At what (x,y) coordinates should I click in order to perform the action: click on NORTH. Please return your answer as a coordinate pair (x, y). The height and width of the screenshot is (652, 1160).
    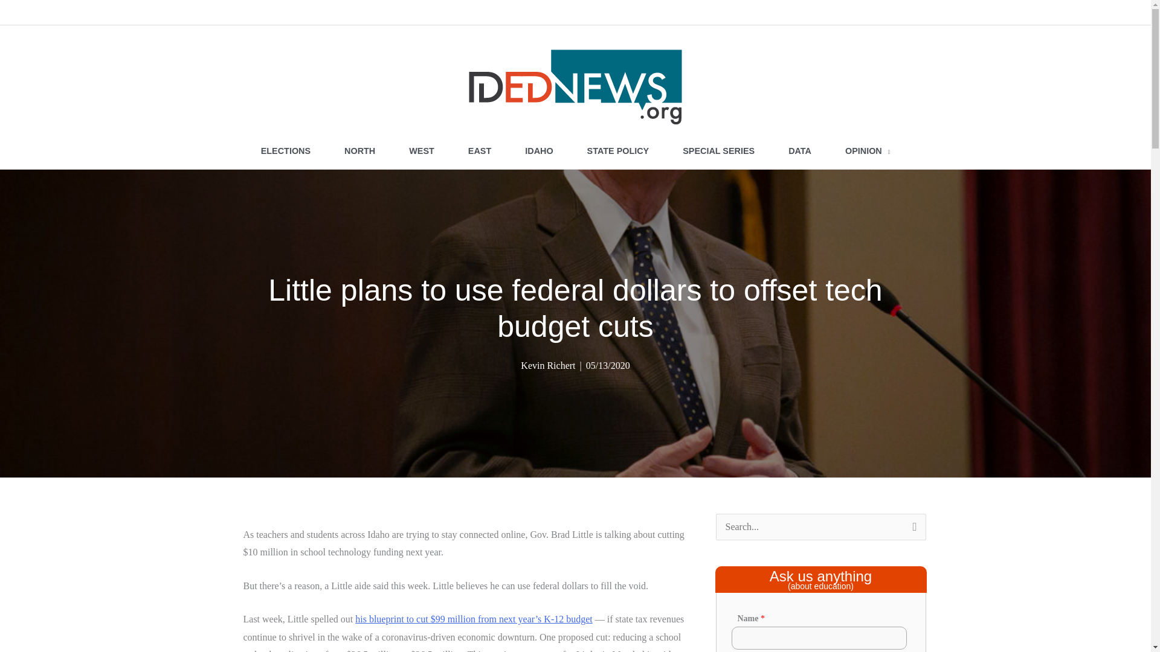
    Looking at the image, I should click on (359, 151).